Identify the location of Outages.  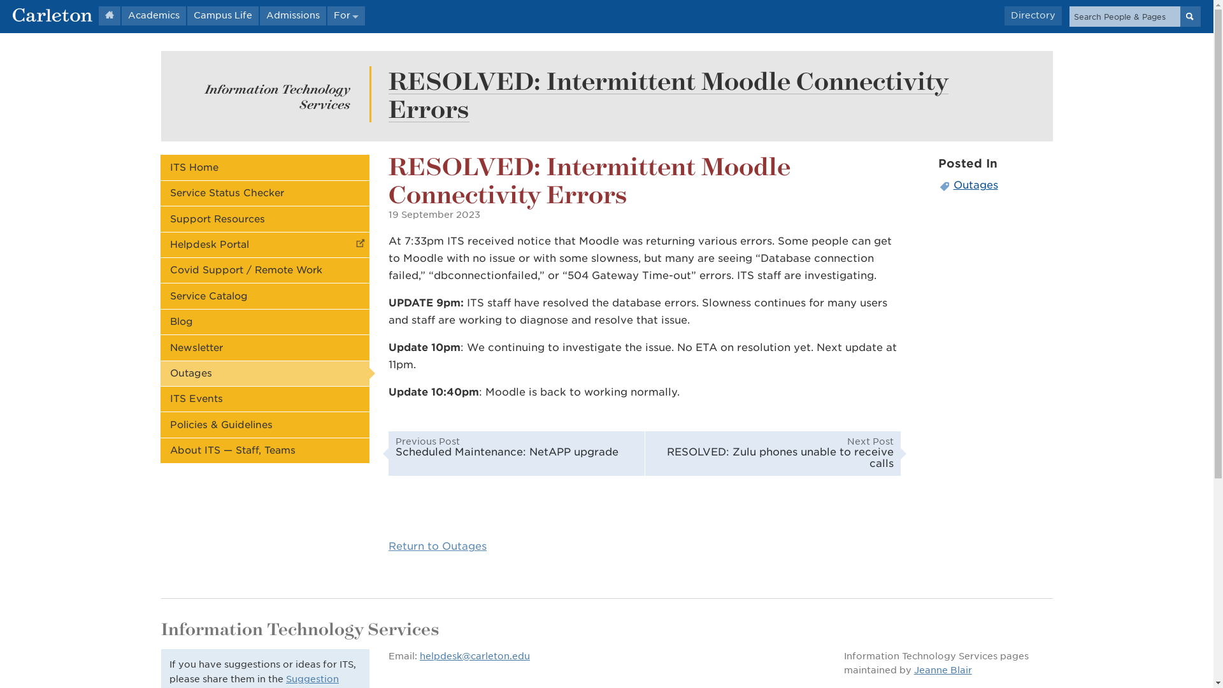
(995, 185).